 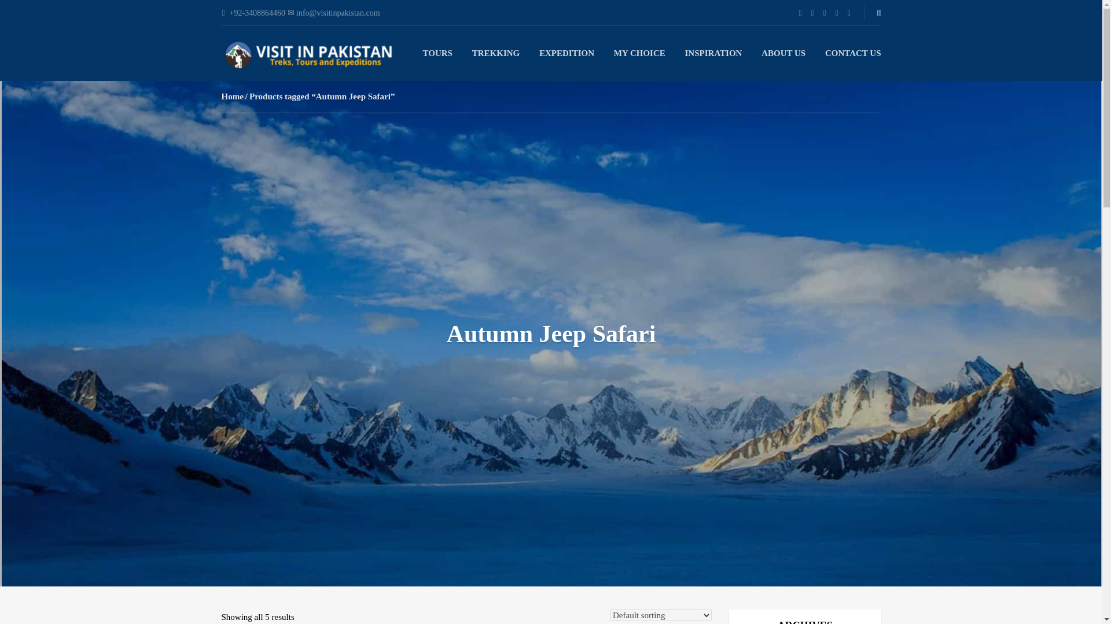 What do you see at coordinates (853, 53) in the screenshot?
I see `CONTACT US` at bounding box center [853, 53].